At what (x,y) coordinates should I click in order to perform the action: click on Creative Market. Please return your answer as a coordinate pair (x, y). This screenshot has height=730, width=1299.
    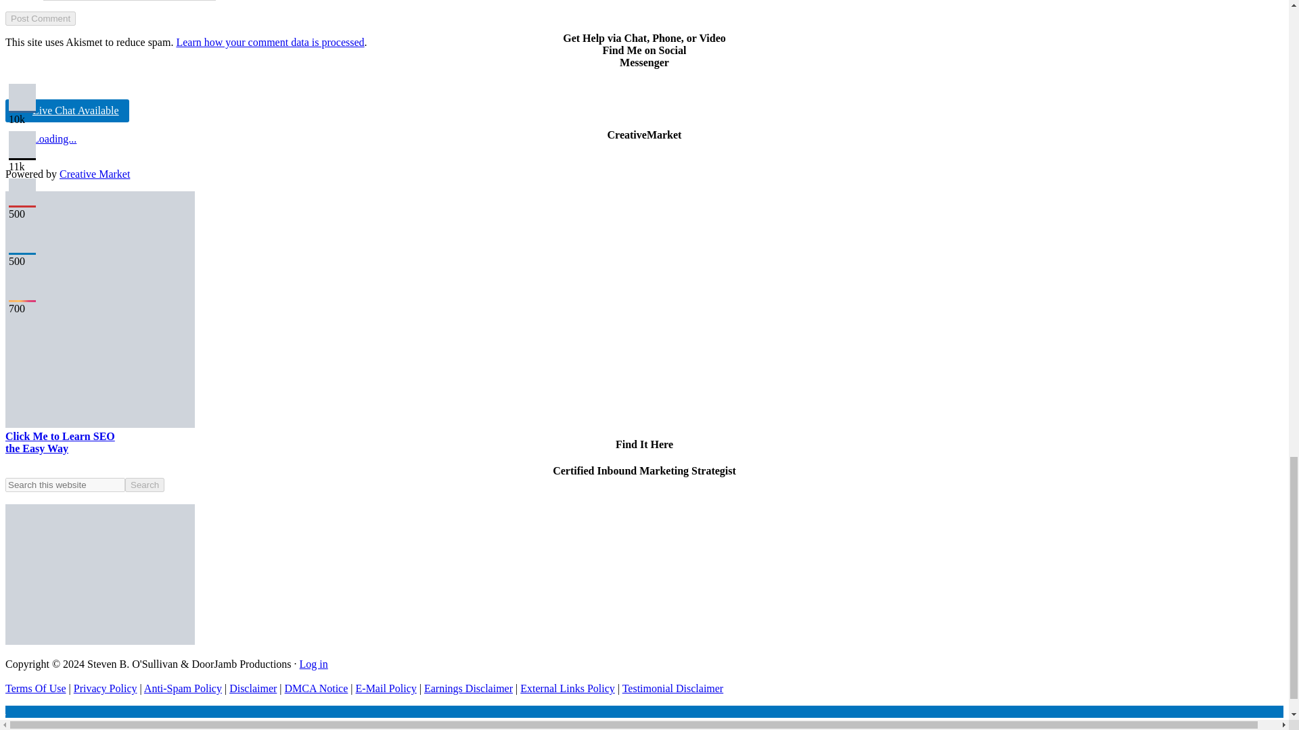
    Looking at the image, I should click on (95, 174).